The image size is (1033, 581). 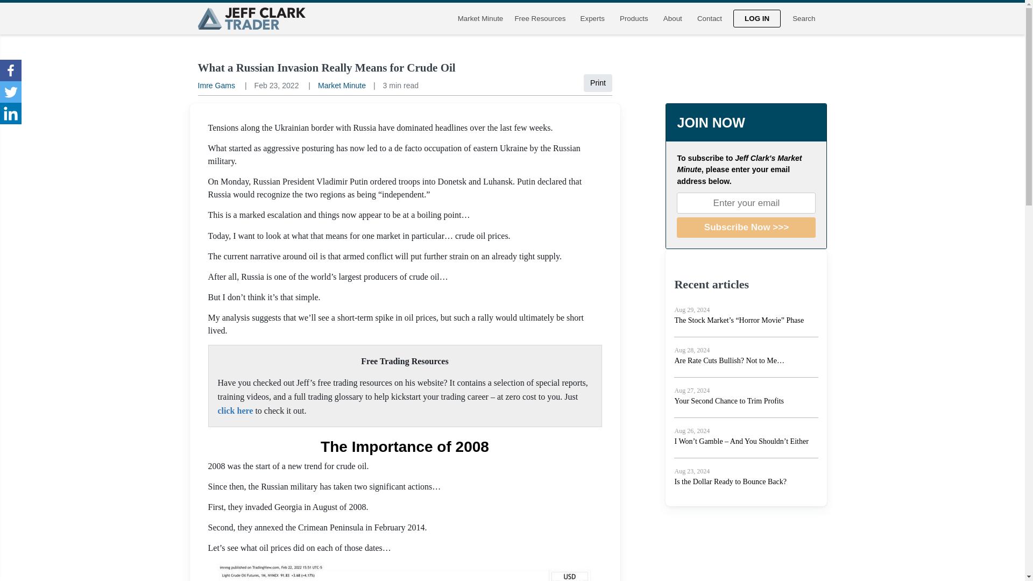 What do you see at coordinates (342, 86) in the screenshot?
I see `Market Minute` at bounding box center [342, 86].